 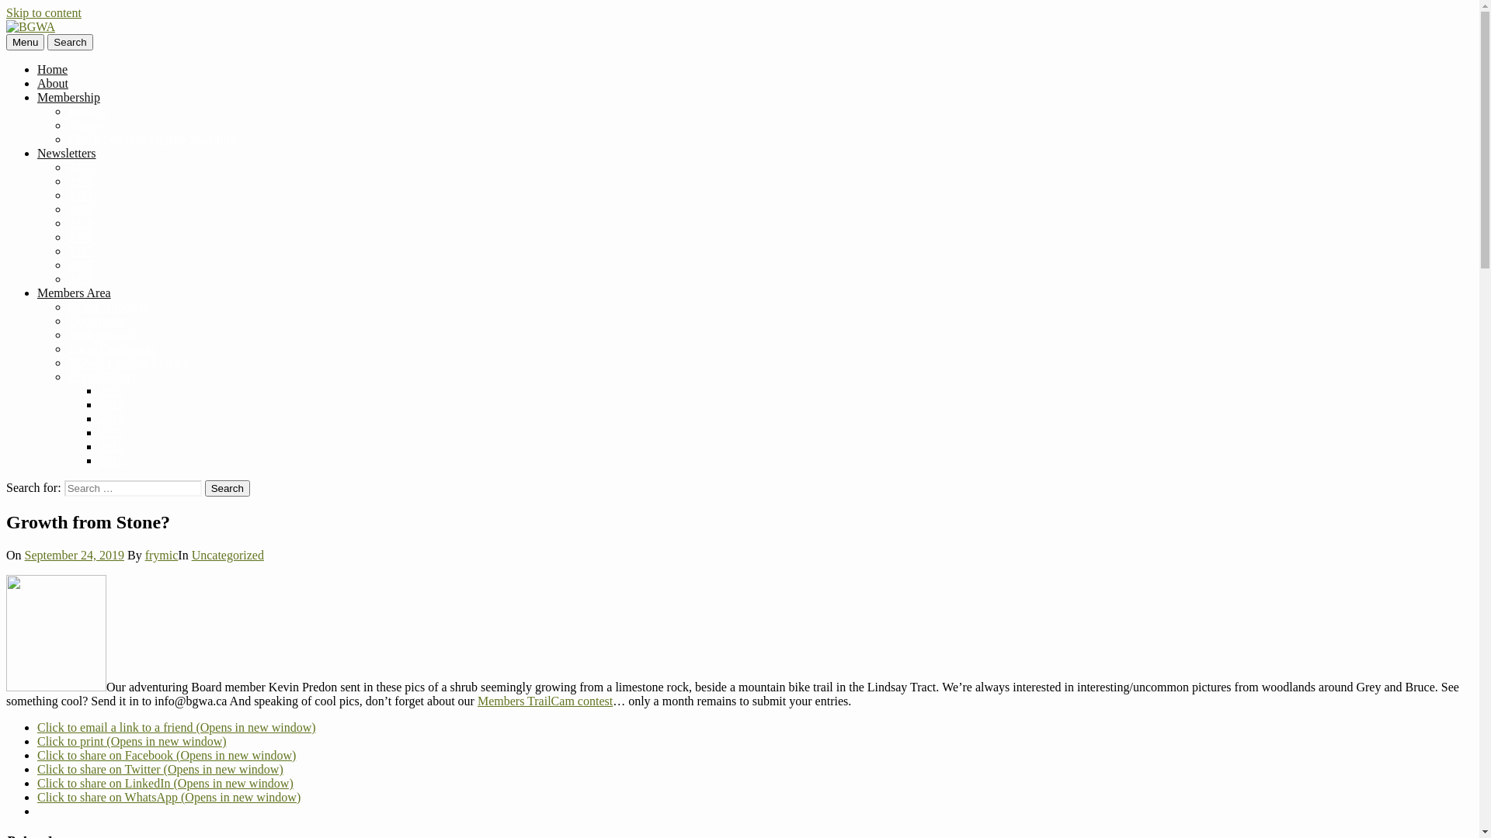 What do you see at coordinates (53, 70) in the screenshot?
I see `Home` at bounding box center [53, 70].